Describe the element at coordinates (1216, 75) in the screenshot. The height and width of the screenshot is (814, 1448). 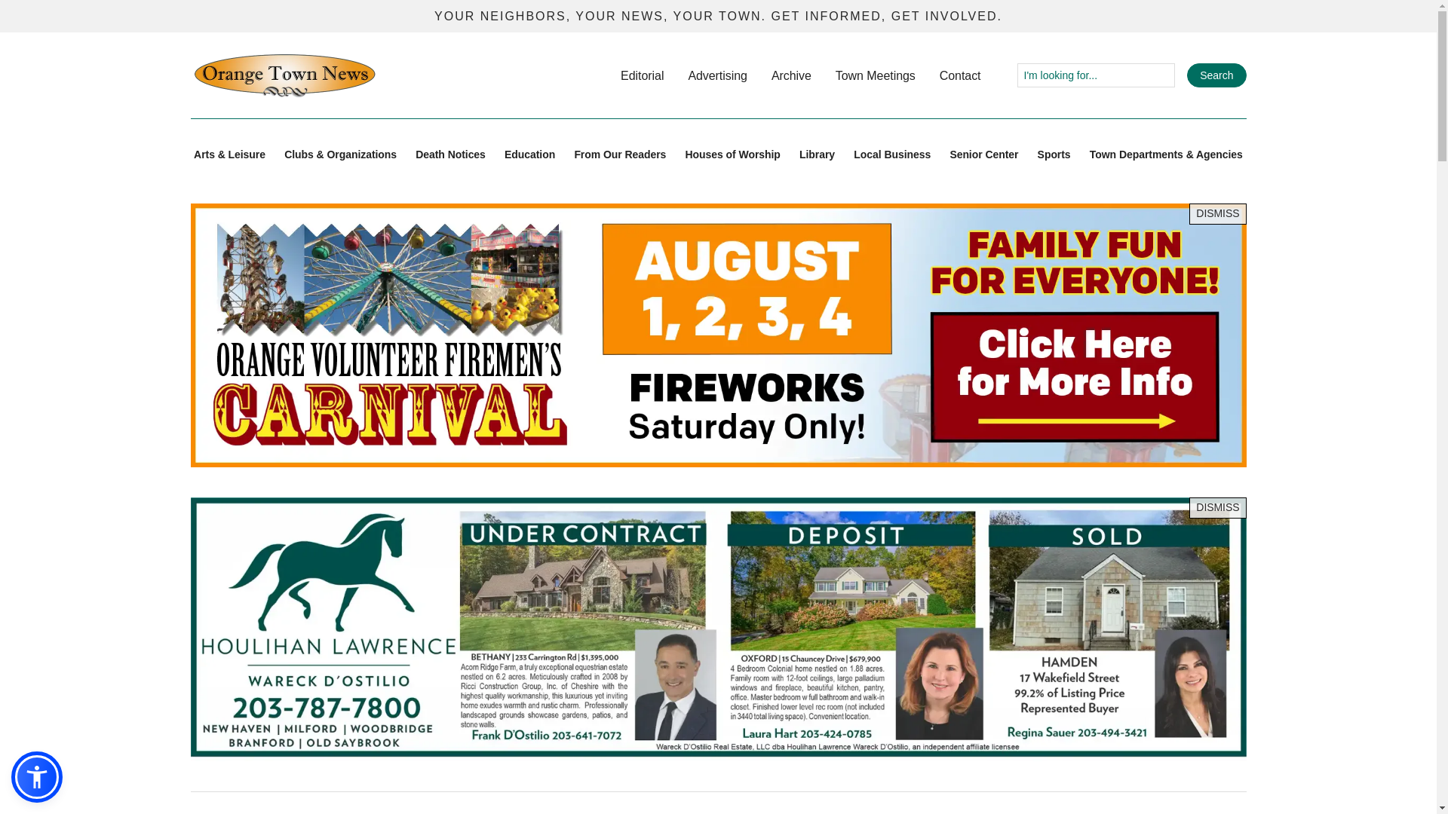
I see `Search` at that location.